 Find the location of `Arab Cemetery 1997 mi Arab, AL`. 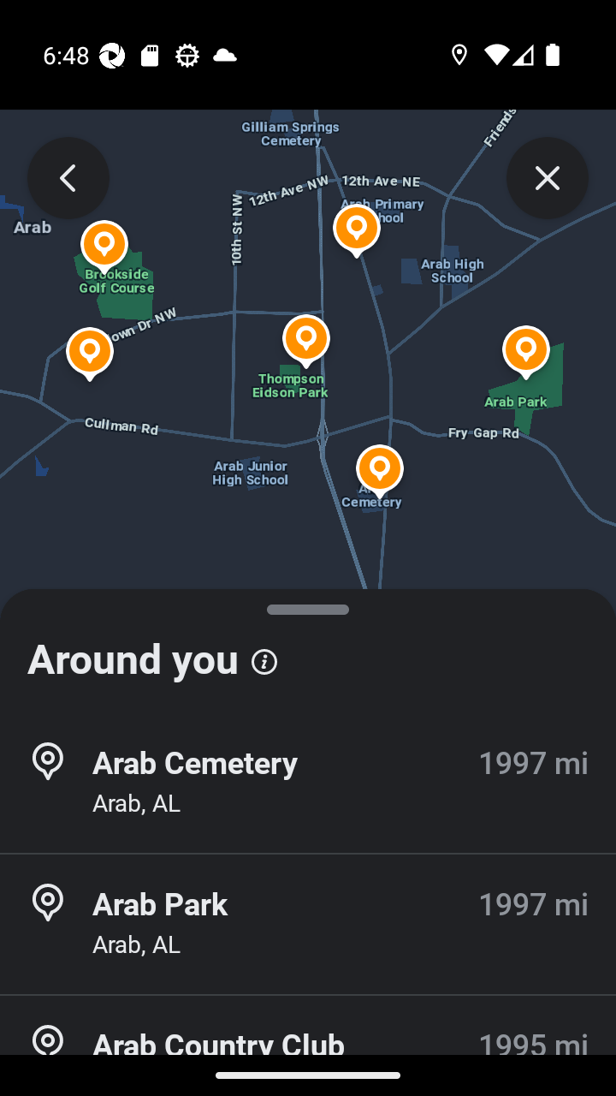

Arab Cemetery 1997 mi Arab, AL is located at coordinates (308, 783).